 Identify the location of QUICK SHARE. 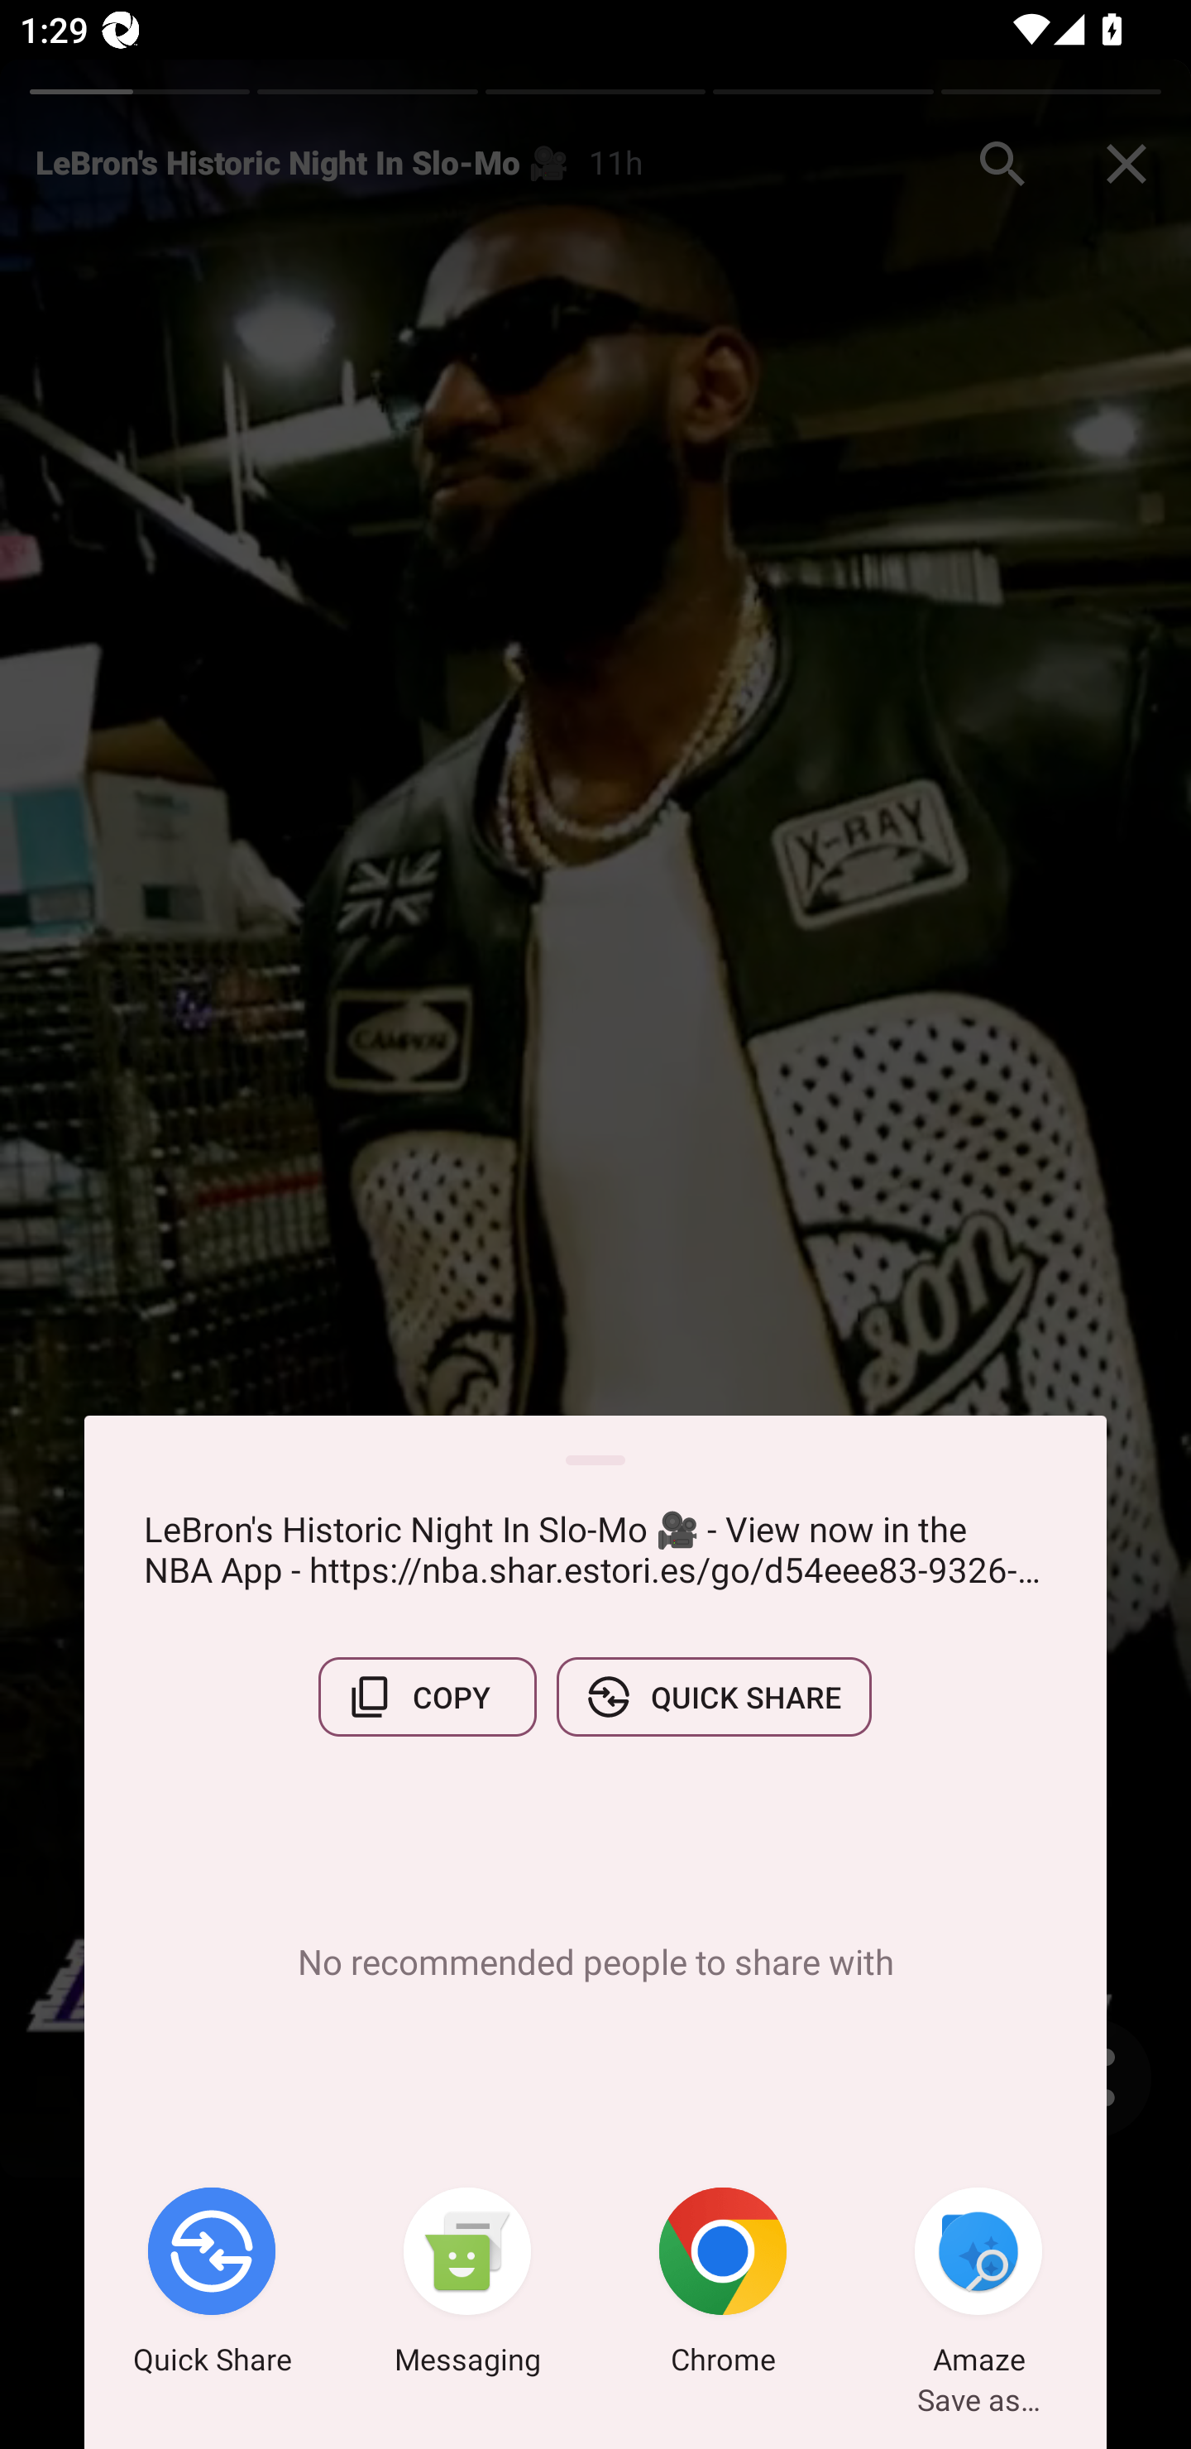
(714, 1697).